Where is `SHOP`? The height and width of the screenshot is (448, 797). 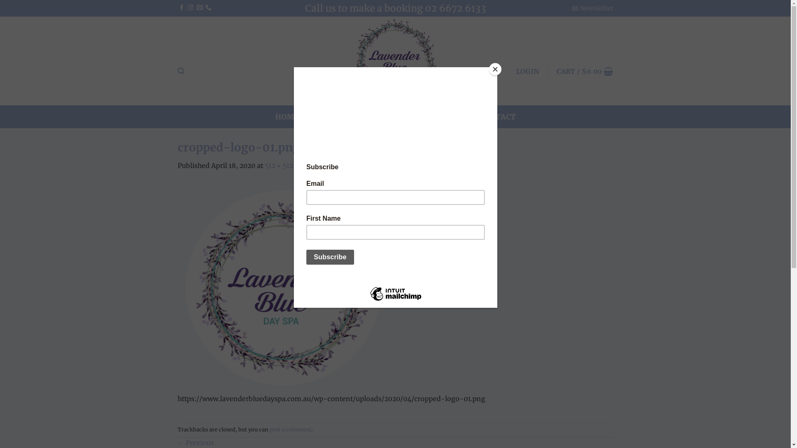 SHOP is located at coordinates (375, 117).